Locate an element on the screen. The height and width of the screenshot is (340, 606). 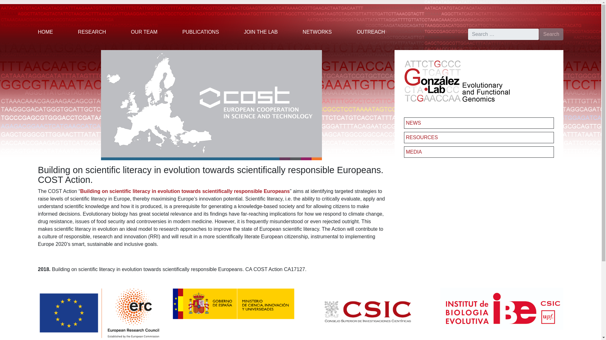
HOME is located at coordinates (45, 32).